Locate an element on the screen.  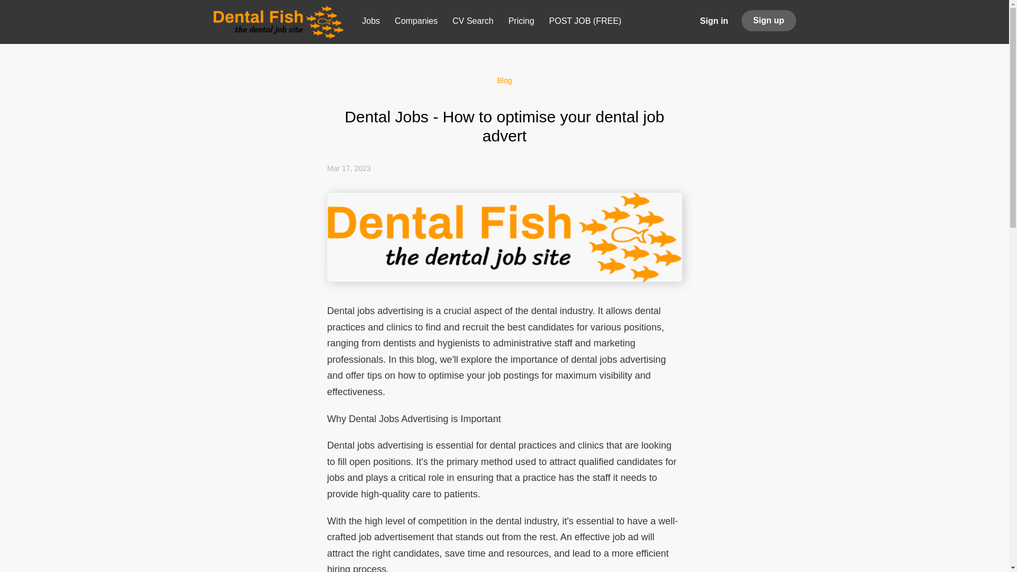
Companies is located at coordinates (415, 23).